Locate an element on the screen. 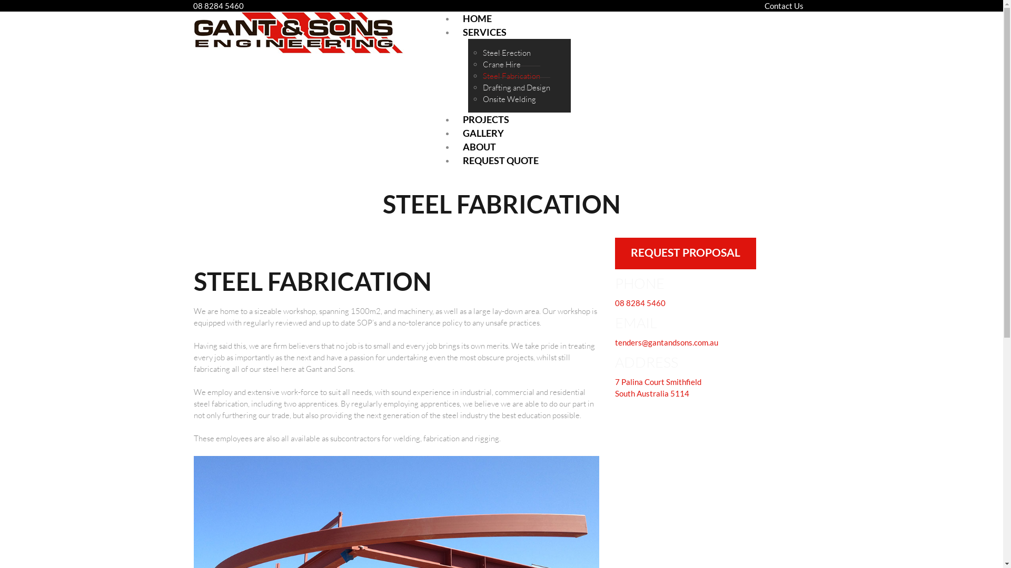 Image resolution: width=1011 pixels, height=568 pixels. GALLERY is located at coordinates (483, 133).